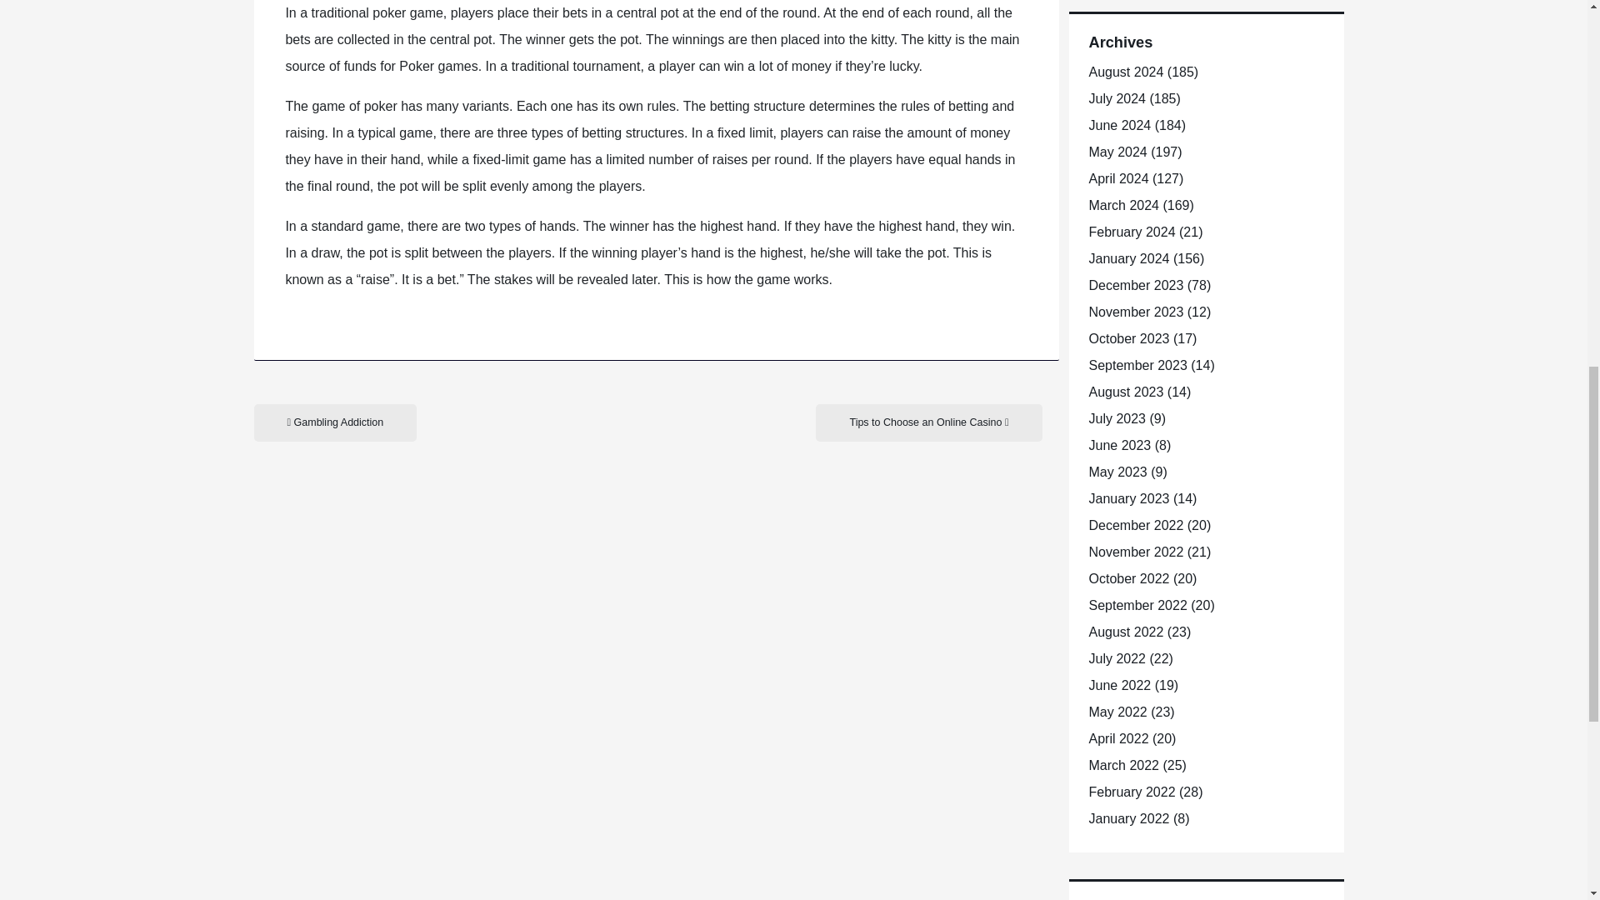 This screenshot has height=900, width=1600. Describe the element at coordinates (1117, 98) in the screenshot. I see `July 2024` at that location.